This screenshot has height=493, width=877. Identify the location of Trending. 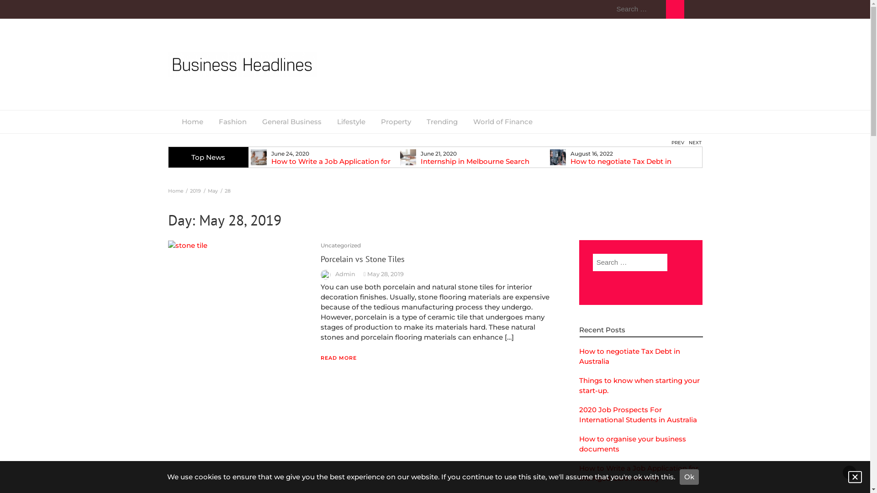
(442, 122).